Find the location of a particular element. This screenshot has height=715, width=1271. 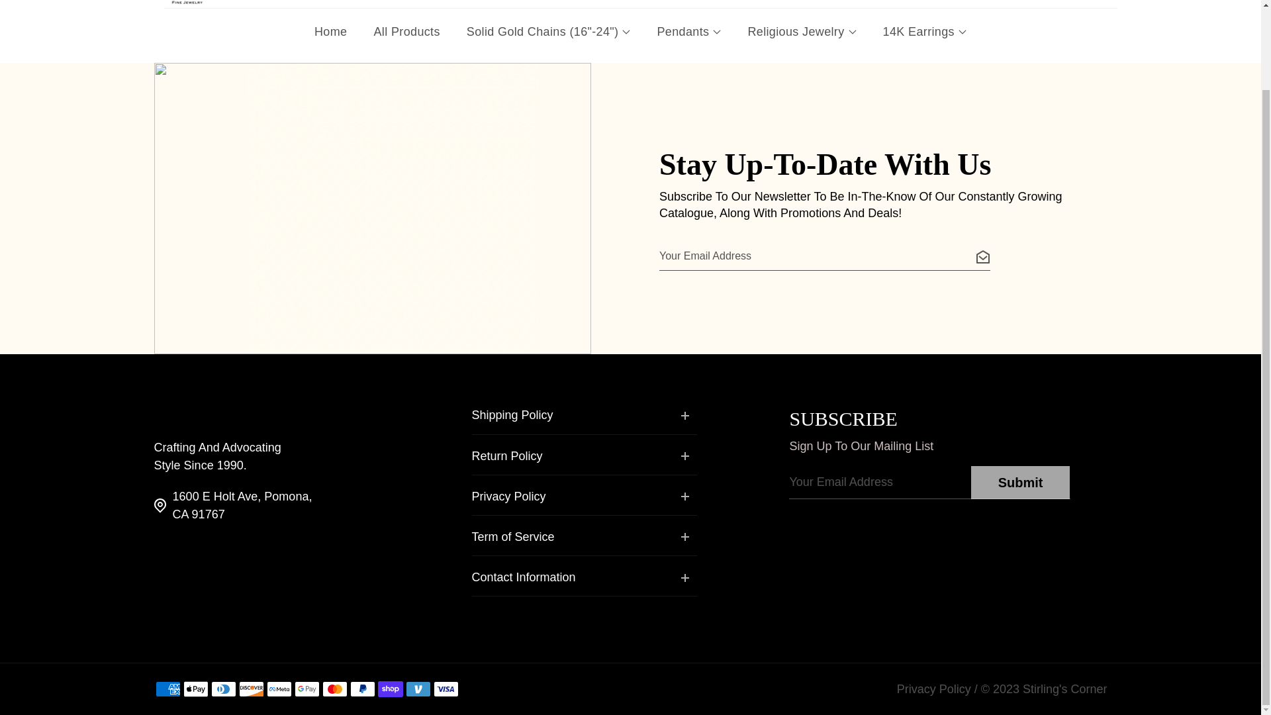

All Products is located at coordinates (406, 30).